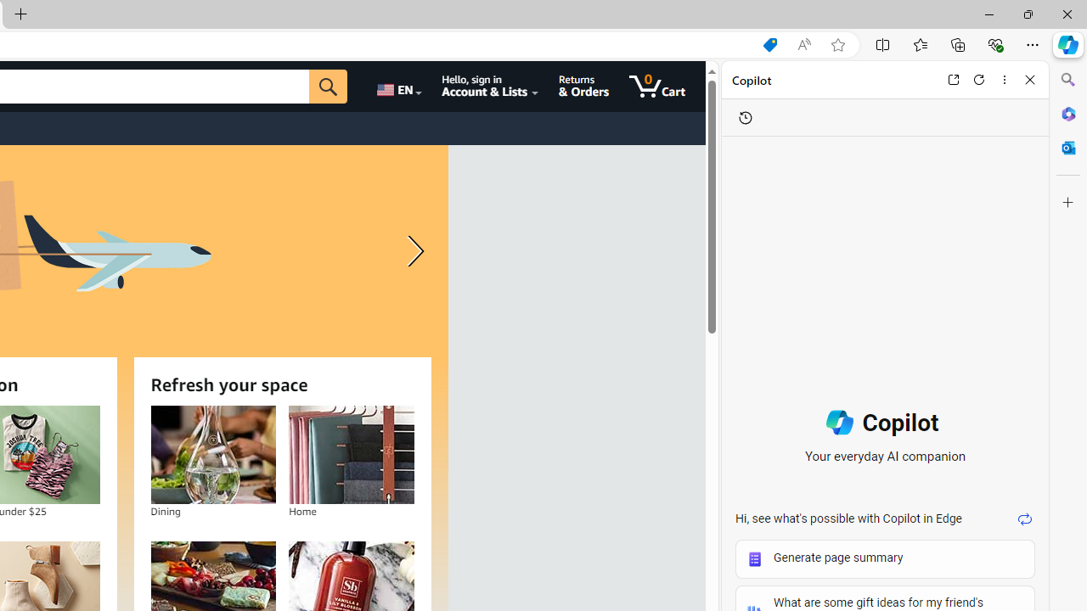 This screenshot has height=611, width=1087. I want to click on Go, so click(328, 87).